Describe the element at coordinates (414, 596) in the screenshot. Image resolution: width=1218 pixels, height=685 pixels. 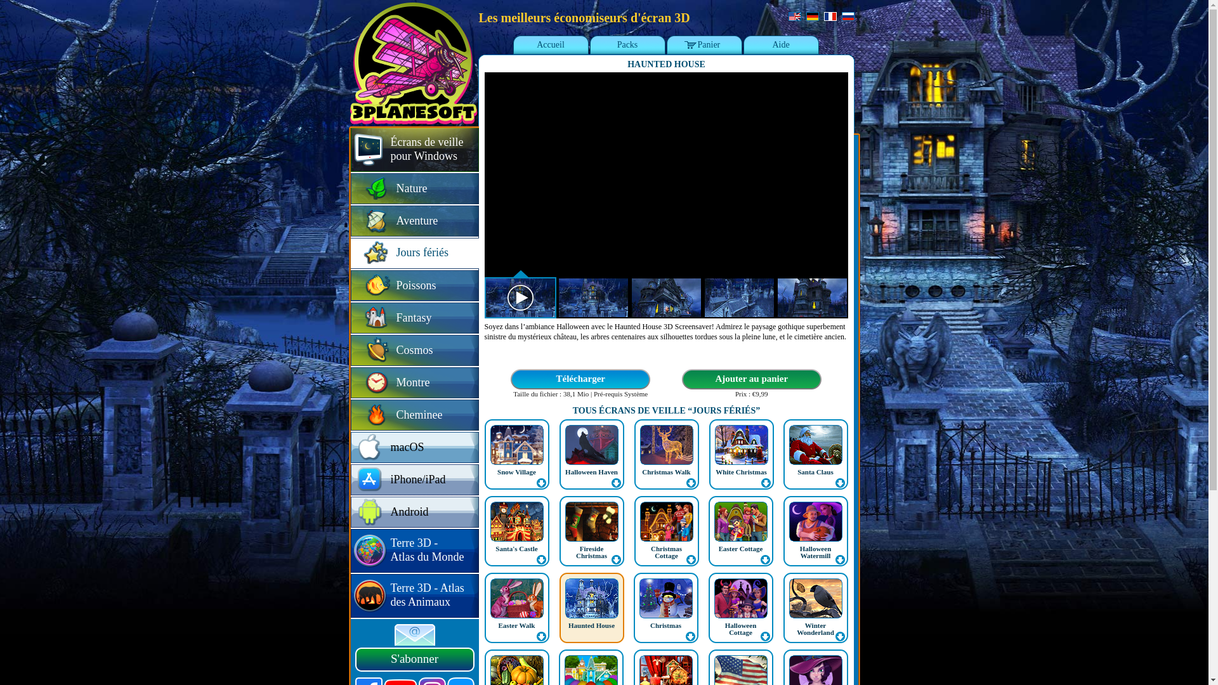
I see `Terre 3D - Atlas des Animaux` at that location.